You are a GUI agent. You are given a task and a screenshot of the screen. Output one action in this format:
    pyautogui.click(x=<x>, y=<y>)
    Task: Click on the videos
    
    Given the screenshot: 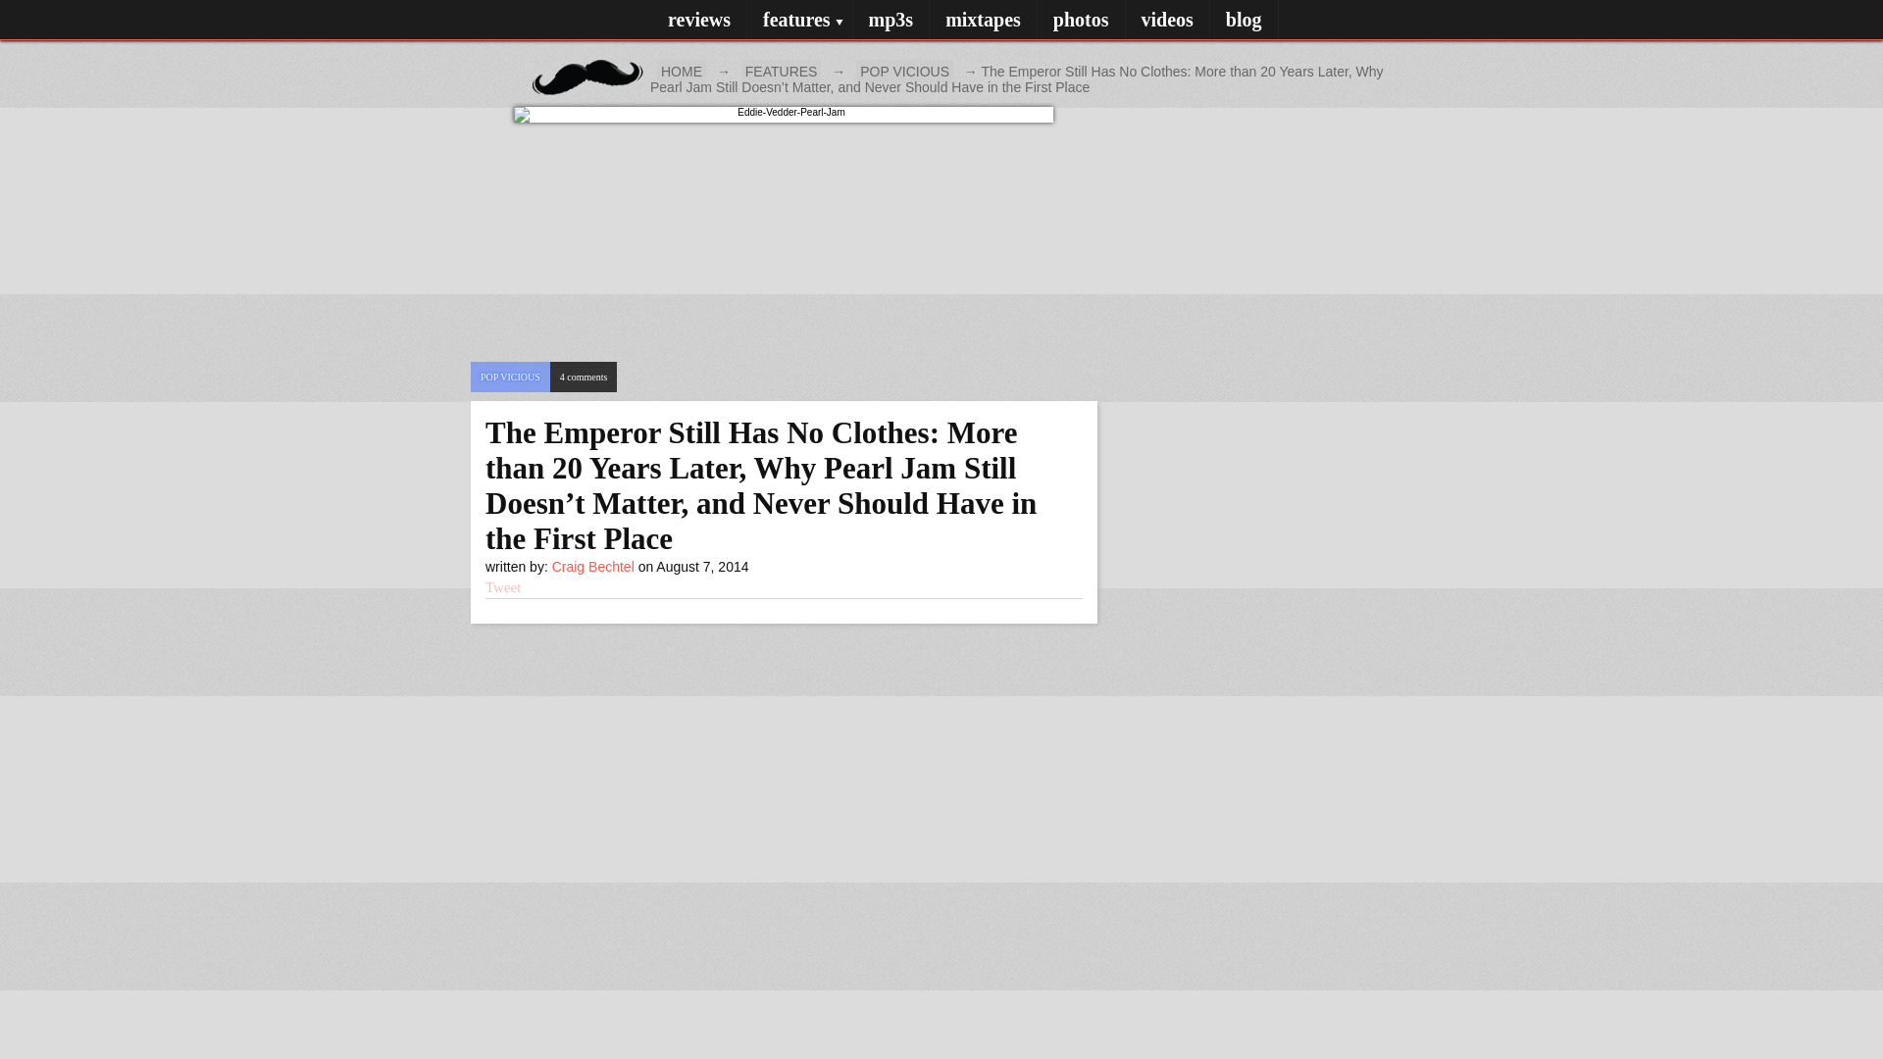 What is the action you would take?
    pyautogui.click(x=904, y=71)
    